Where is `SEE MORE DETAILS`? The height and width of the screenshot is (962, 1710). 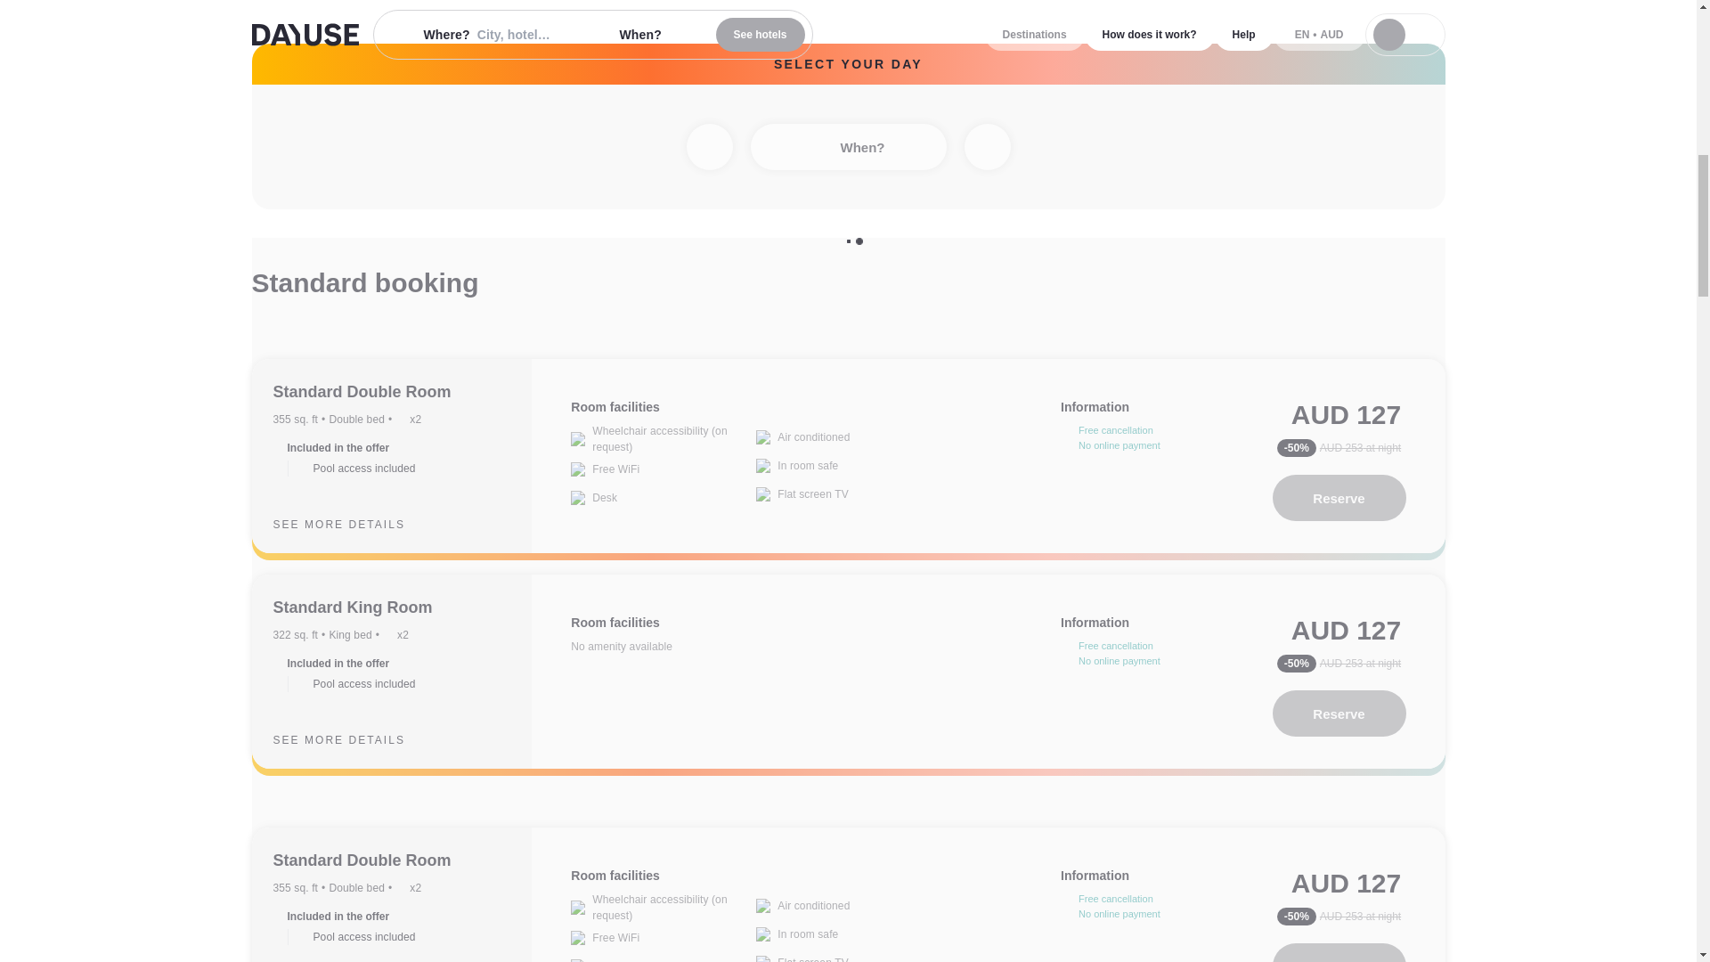
SEE MORE DETAILS is located at coordinates (353, 524).